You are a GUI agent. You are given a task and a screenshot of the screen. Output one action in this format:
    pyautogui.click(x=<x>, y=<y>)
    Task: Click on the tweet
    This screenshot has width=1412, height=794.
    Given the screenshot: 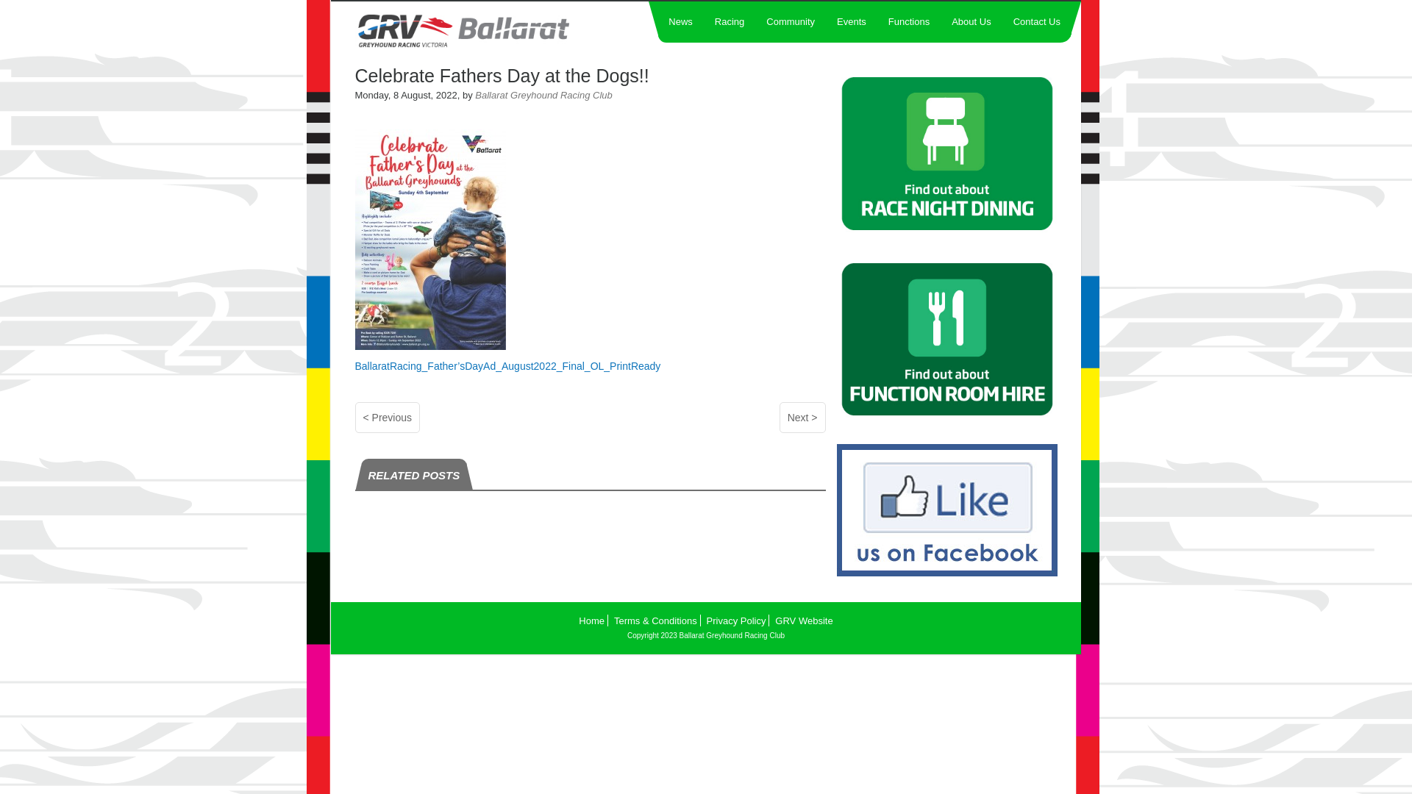 What is the action you would take?
    pyautogui.click(x=369, y=107)
    